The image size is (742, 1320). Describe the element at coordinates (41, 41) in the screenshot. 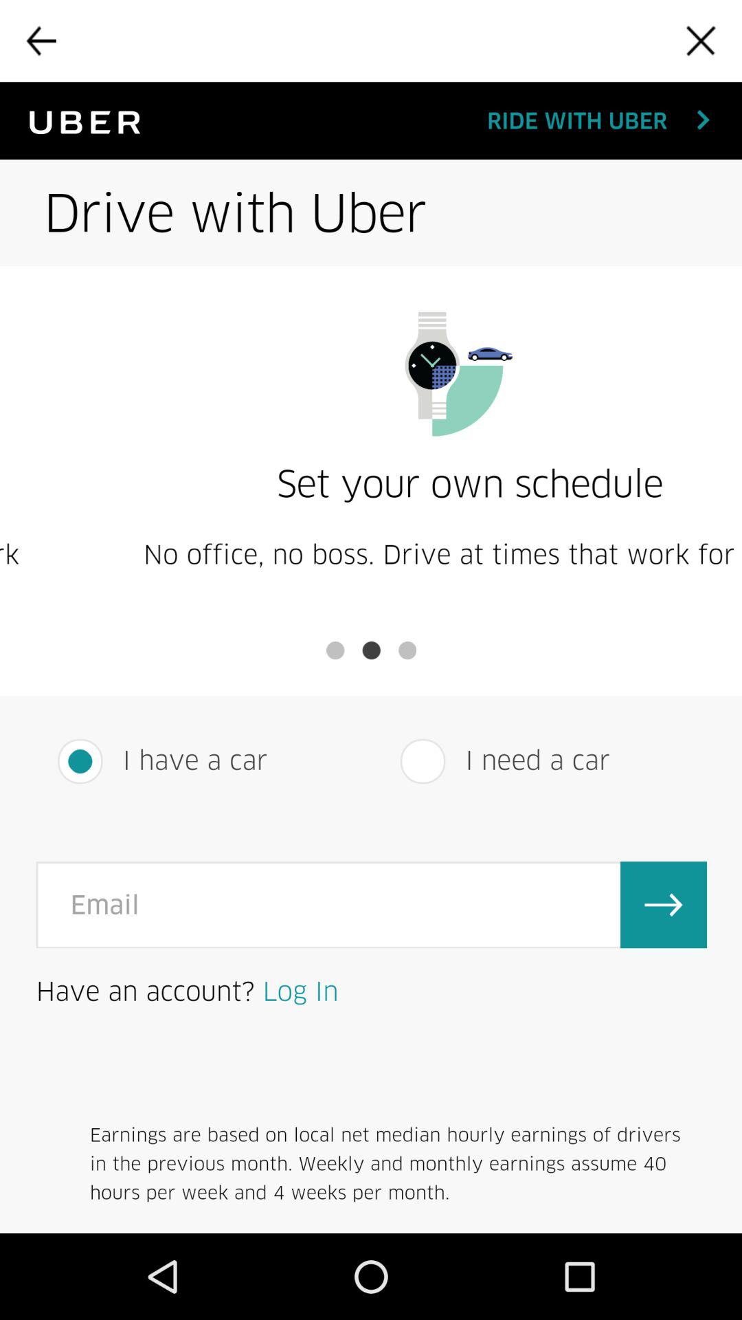

I see `go back` at that location.